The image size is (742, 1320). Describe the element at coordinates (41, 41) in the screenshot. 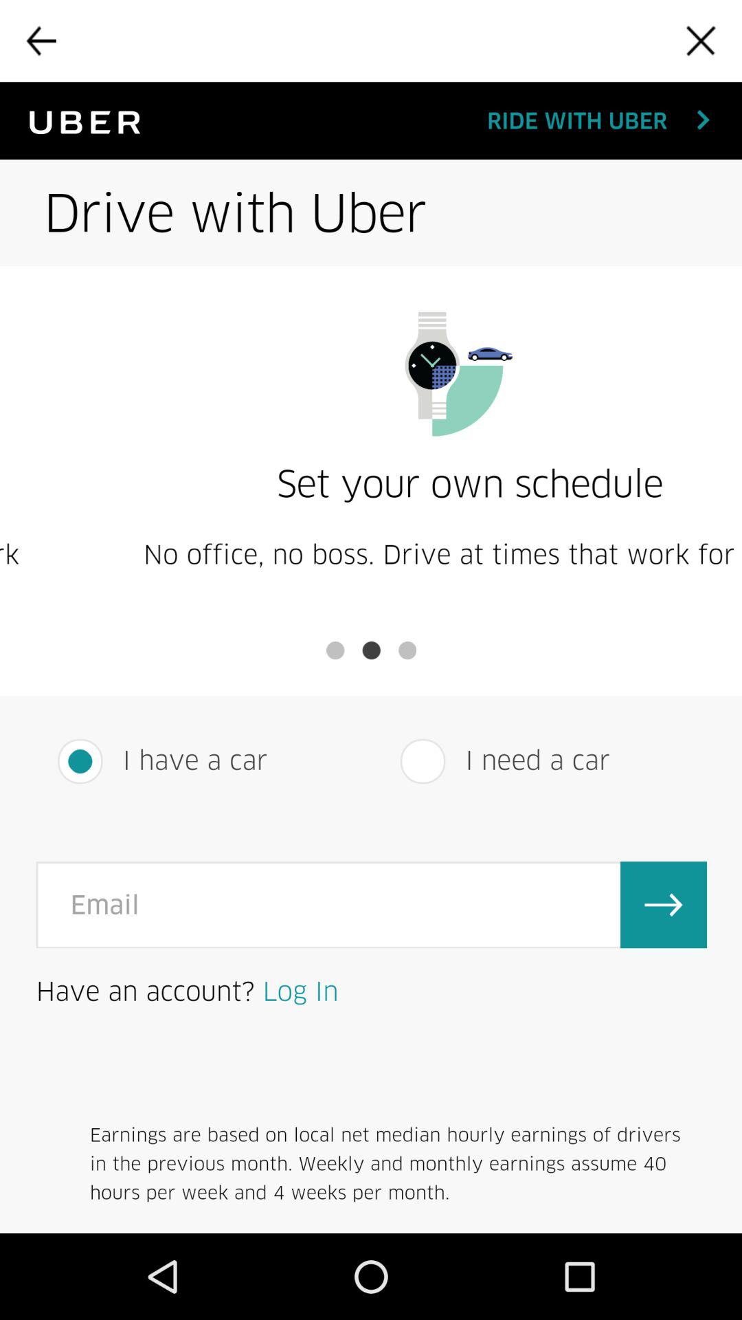

I see `go back` at that location.